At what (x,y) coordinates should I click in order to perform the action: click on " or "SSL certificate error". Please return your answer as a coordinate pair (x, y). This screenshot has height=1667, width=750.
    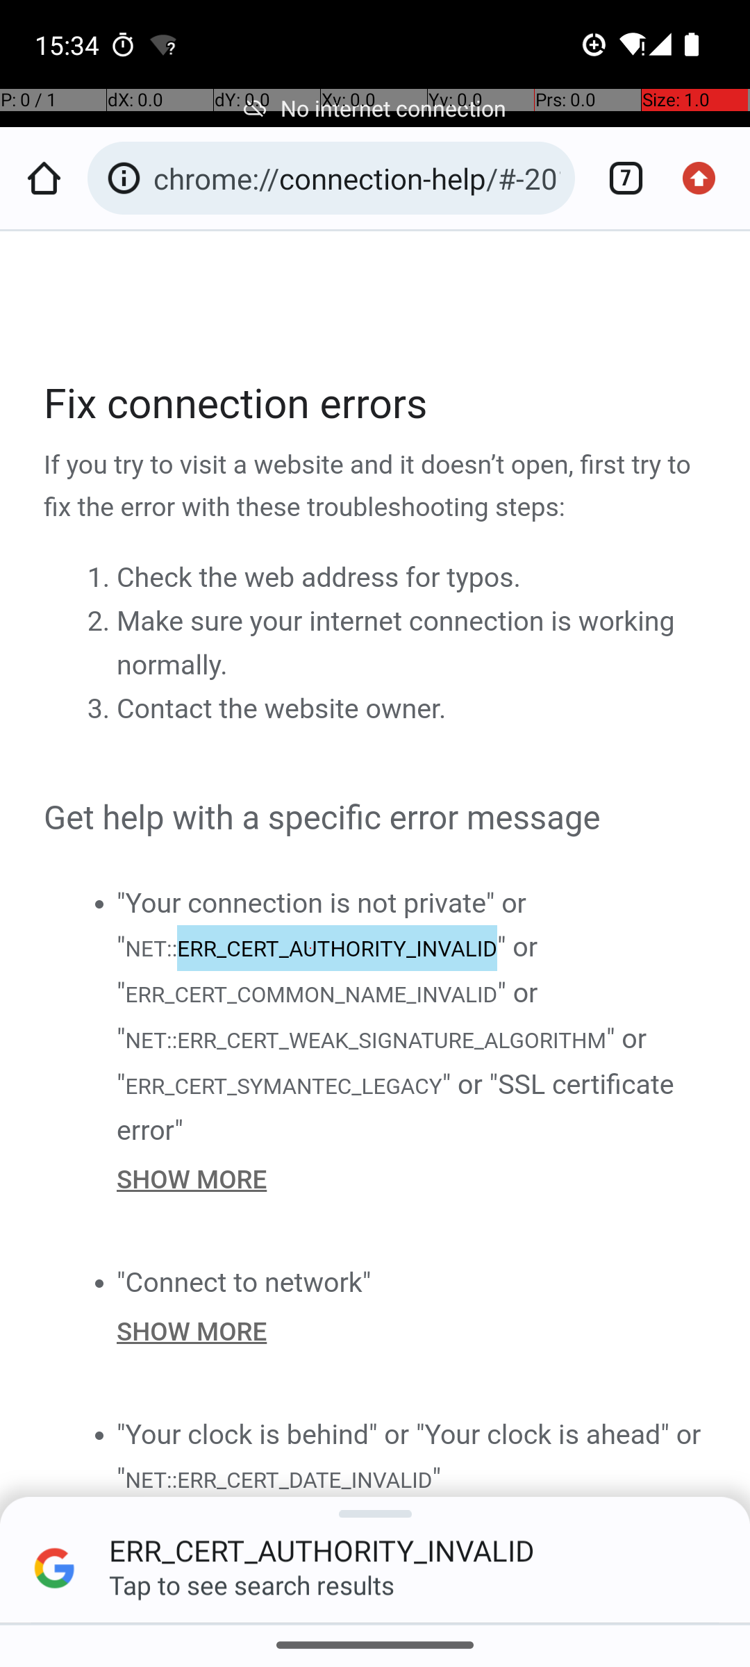
    Looking at the image, I should click on (396, 1107).